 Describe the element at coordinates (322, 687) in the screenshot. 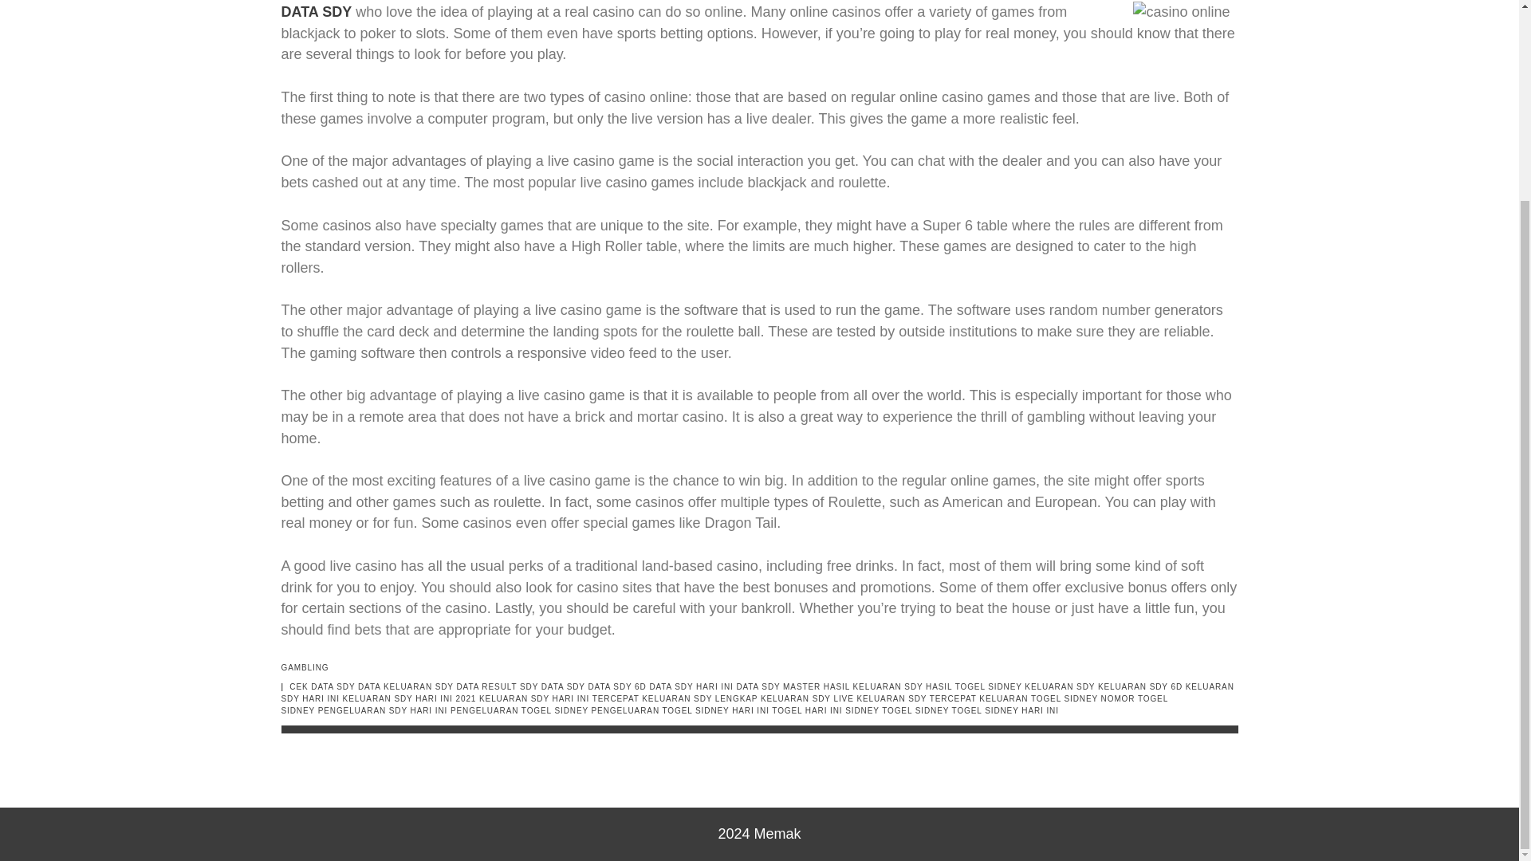

I see `CEK DATA SDY` at that location.